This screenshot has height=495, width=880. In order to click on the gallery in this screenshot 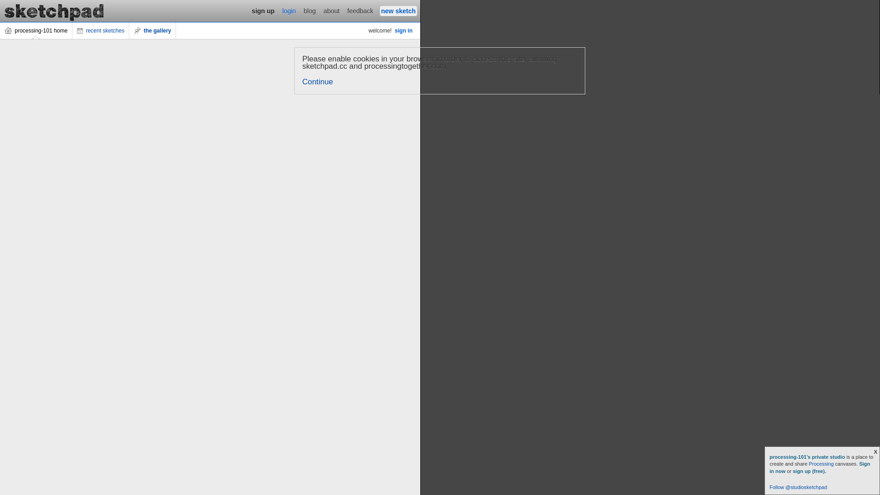, I will do `click(153, 31)`.